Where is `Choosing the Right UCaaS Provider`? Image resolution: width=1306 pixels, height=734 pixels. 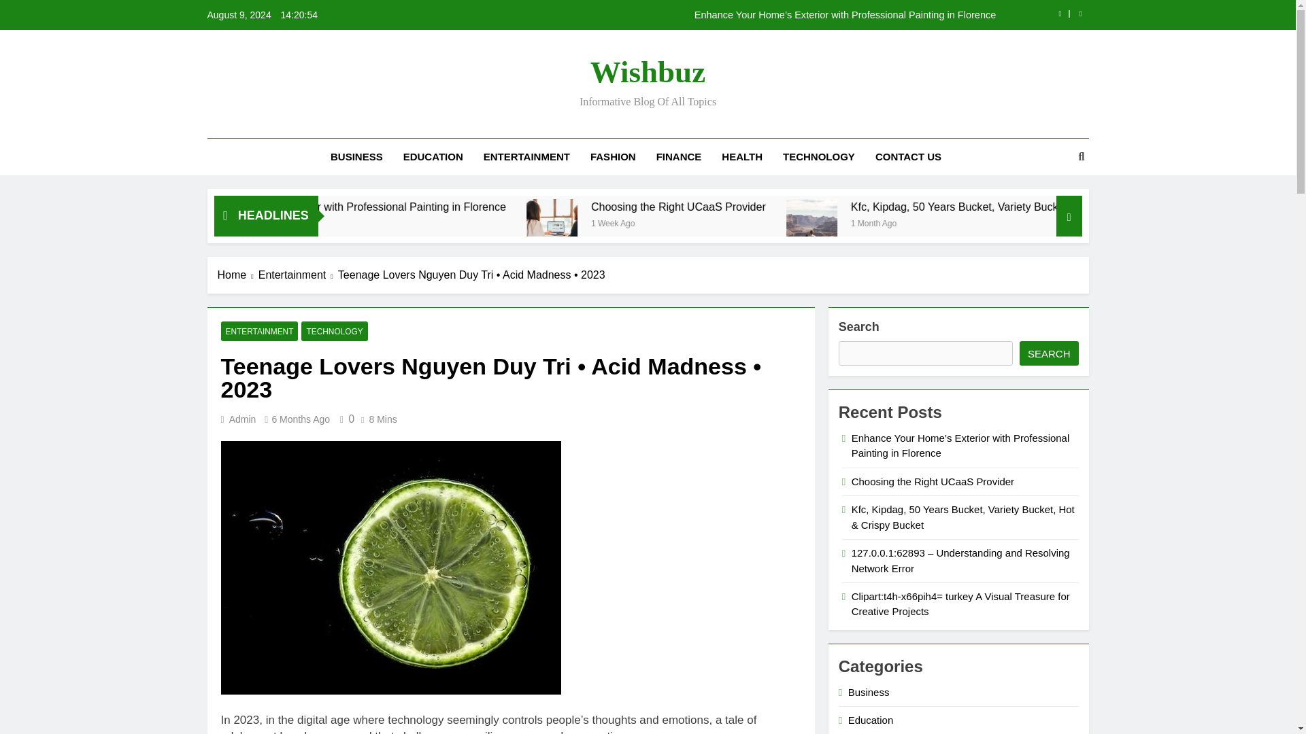
Choosing the Right UCaaS Provider is located at coordinates (698, 224).